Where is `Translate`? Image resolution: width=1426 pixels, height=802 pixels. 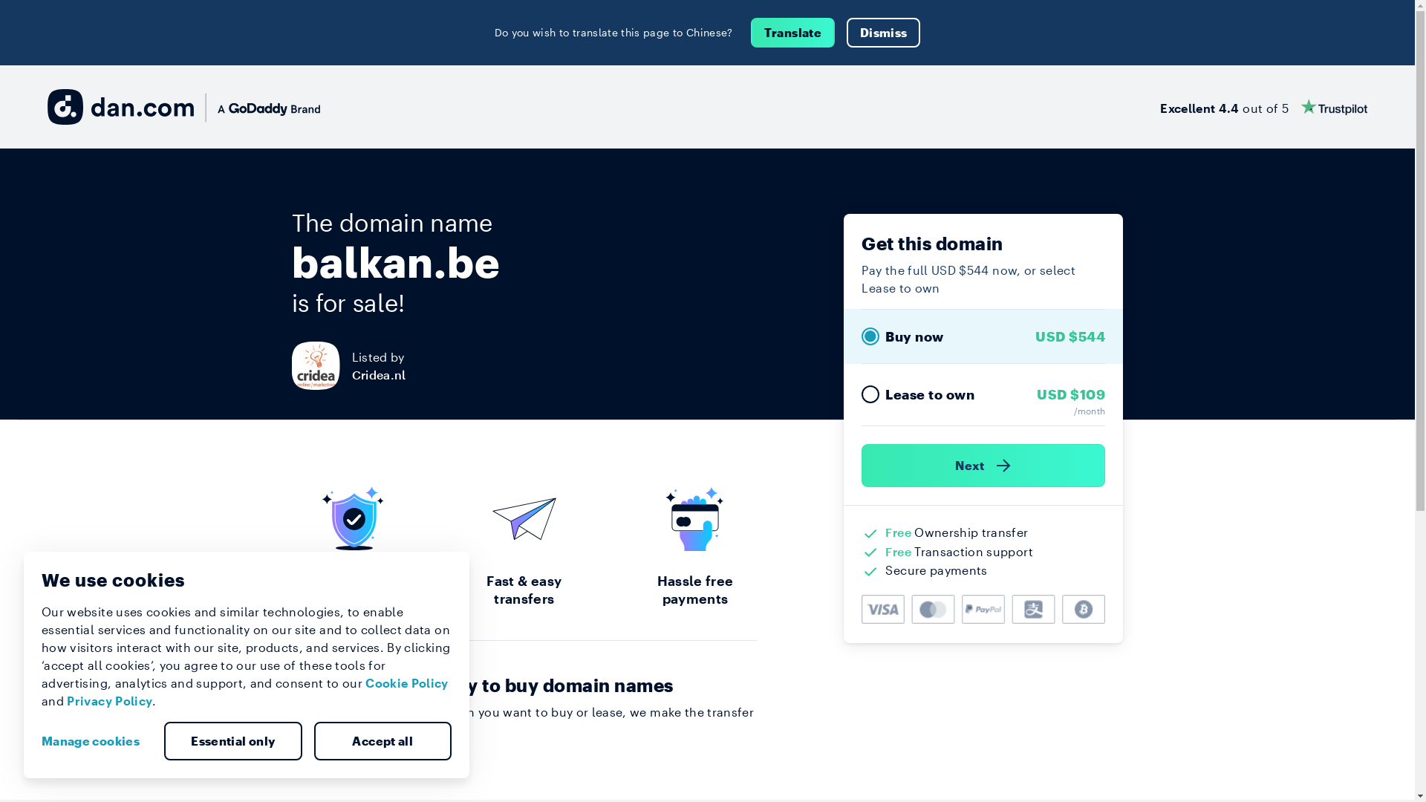
Translate is located at coordinates (793, 33).